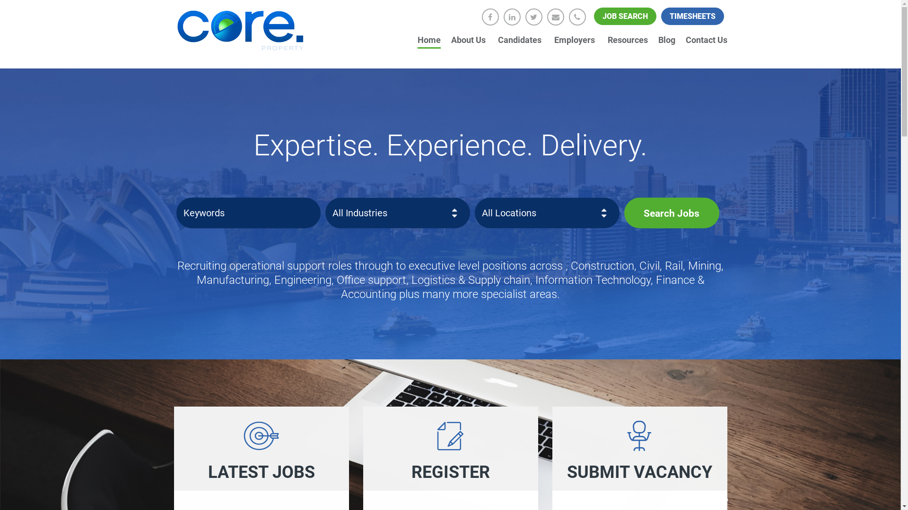 The width and height of the screenshot is (908, 510). I want to click on Contact Us, so click(707, 40).